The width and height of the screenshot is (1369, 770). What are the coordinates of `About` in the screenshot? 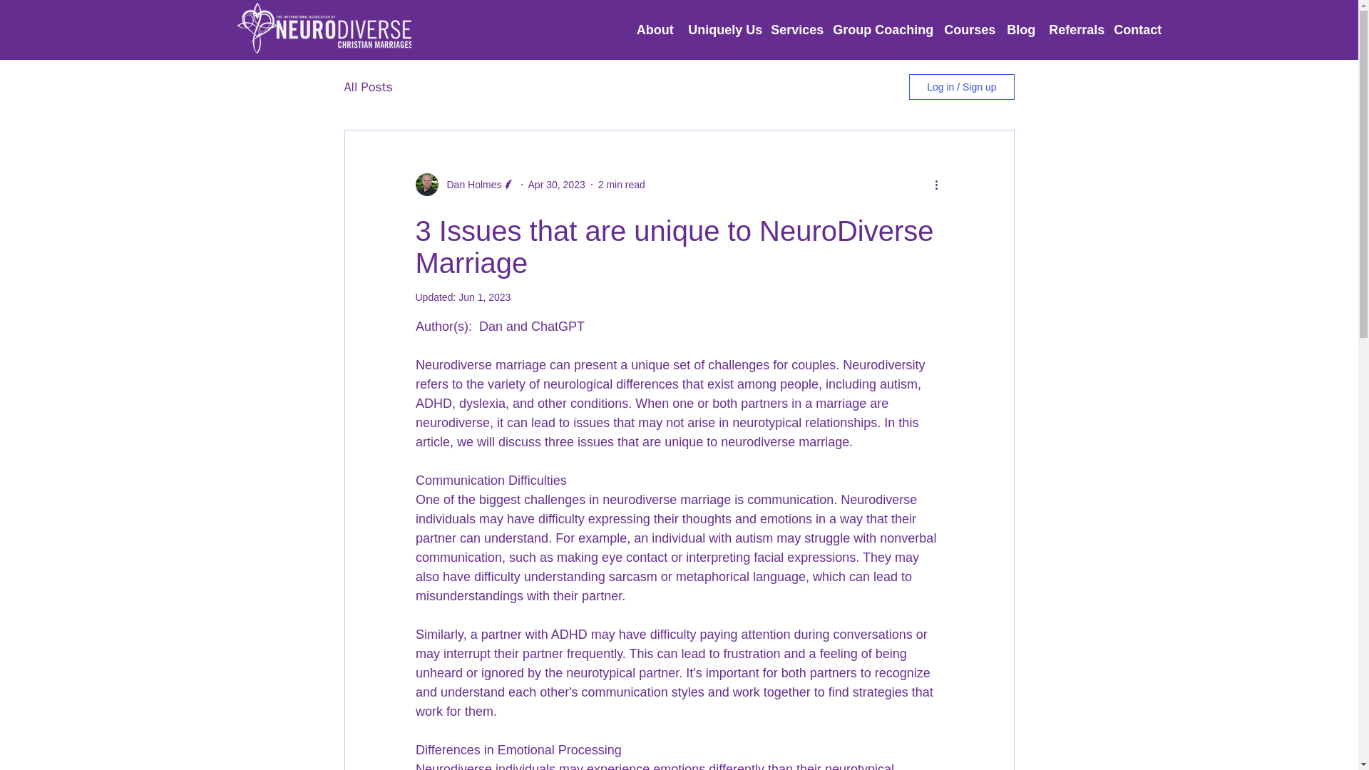 It's located at (655, 30).